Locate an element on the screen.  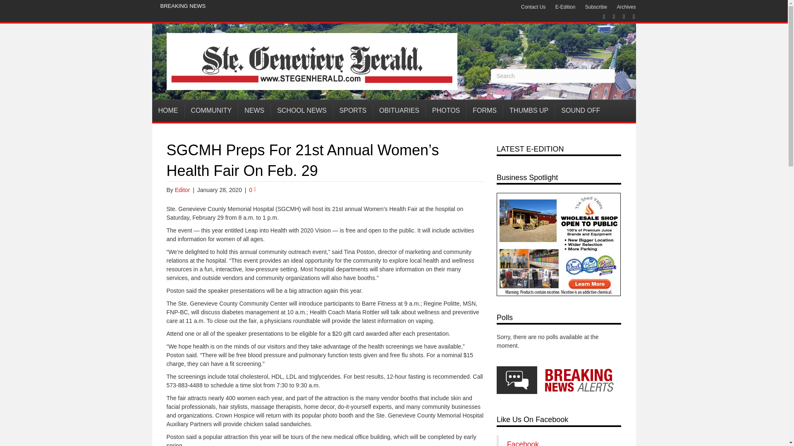
Archives is located at coordinates (626, 7).